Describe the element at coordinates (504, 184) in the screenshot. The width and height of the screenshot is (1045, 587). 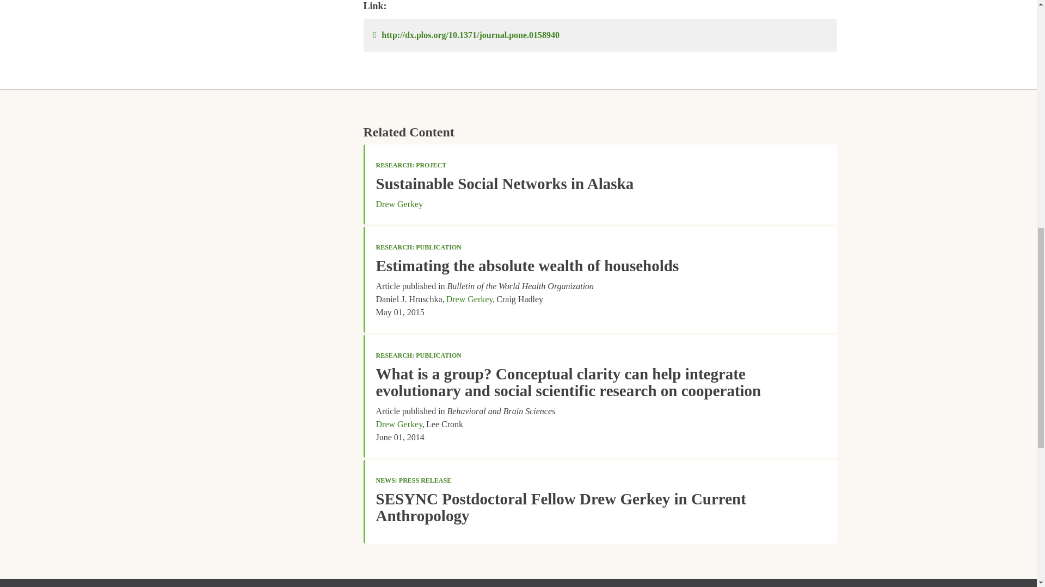
I see `Sustainable Social Networks in Alaska` at that location.